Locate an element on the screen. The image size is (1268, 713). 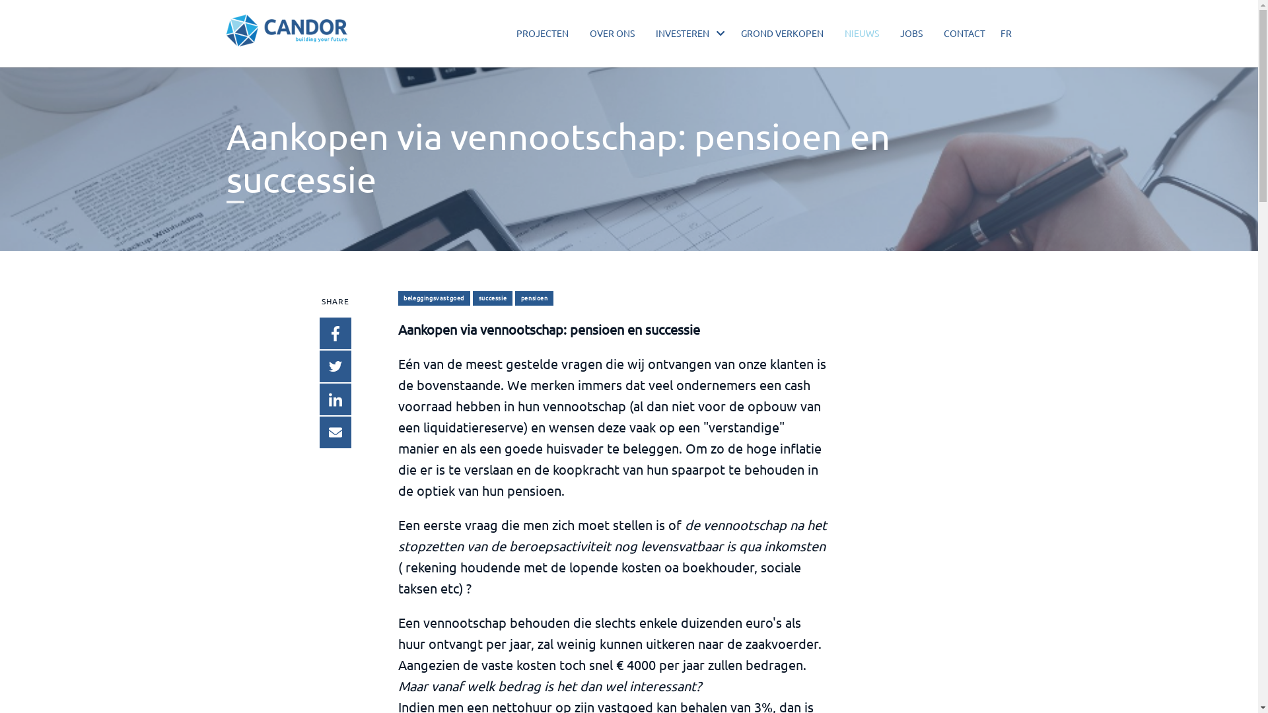
JOBS is located at coordinates (911, 33).